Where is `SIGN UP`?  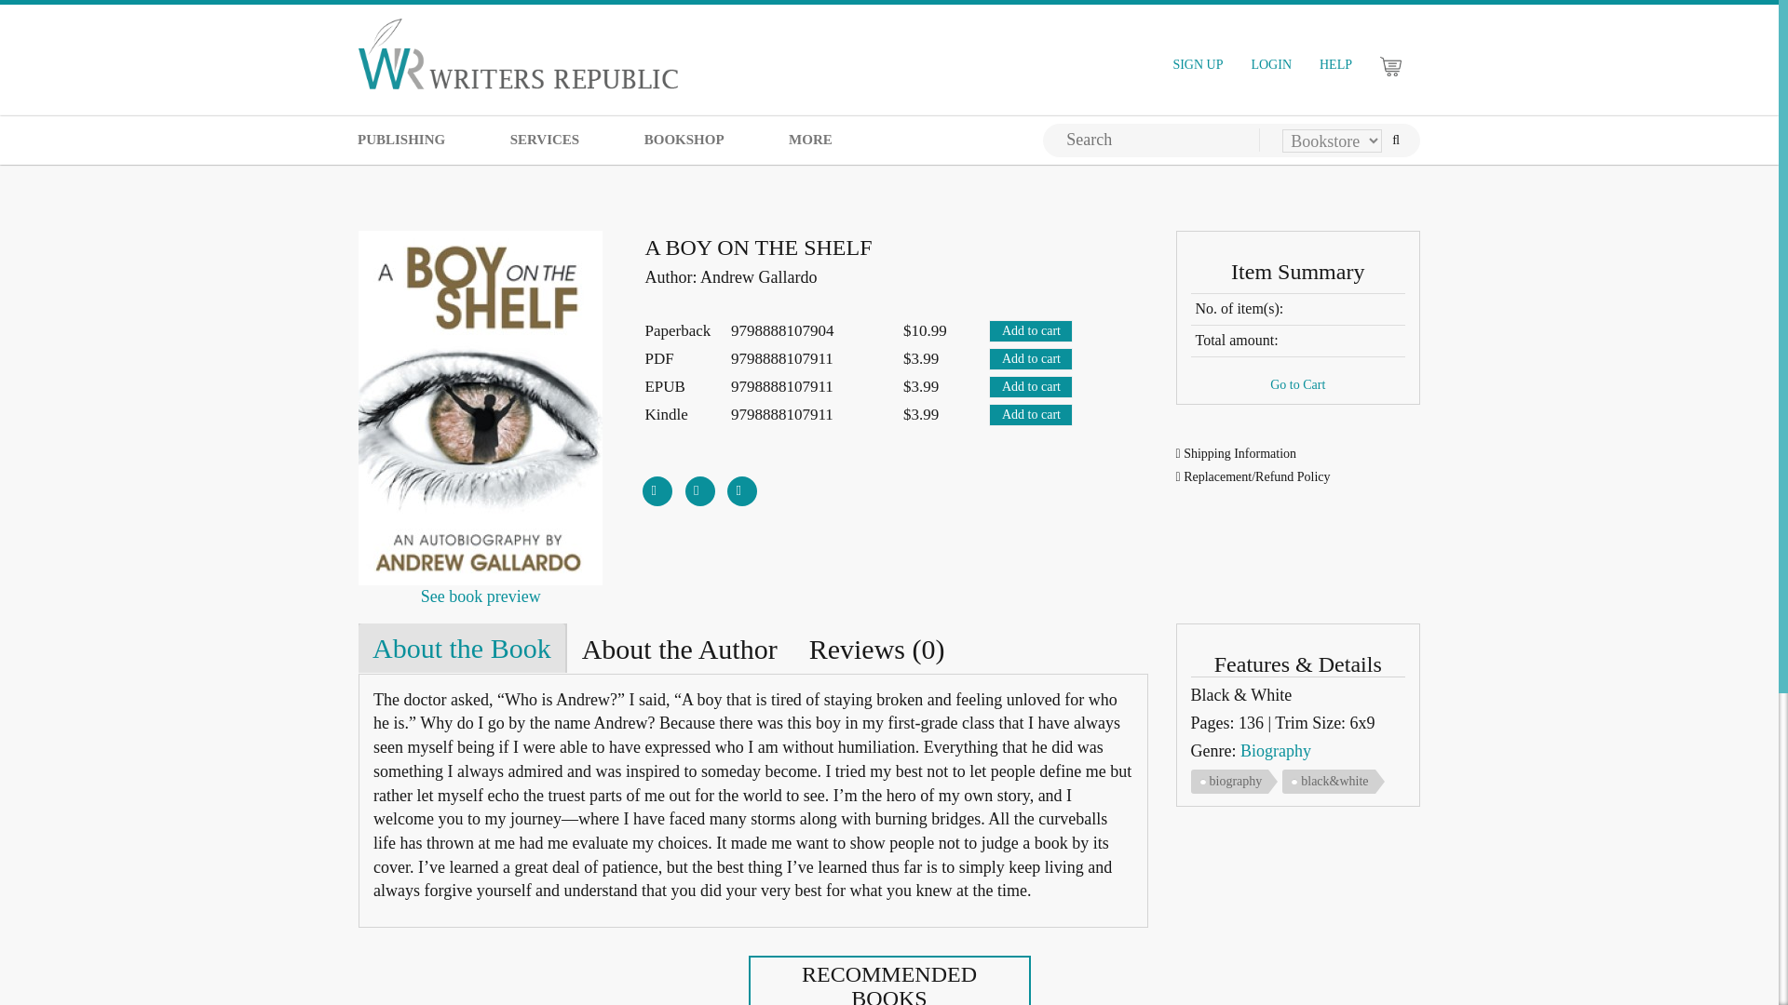
SIGN UP is located at coordinates (1198, 65).